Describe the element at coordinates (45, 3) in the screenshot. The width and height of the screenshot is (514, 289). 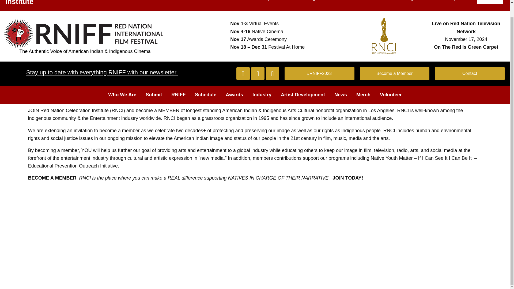
I see `Red Nation Celebration Institute` at that location.